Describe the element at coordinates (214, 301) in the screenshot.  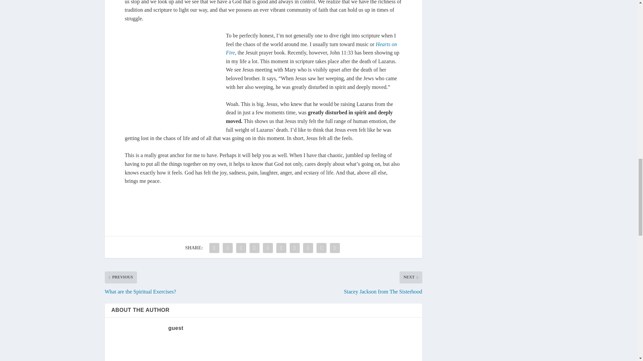
I see `Share "Some Assembly Required" via Facebook` at that location.